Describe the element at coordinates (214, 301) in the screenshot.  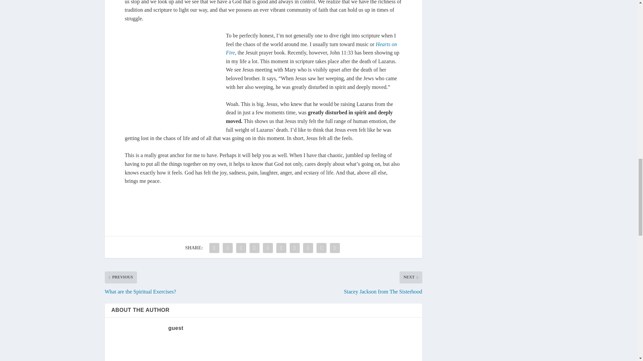
I see `Share "Some Assembly Required" via Facebook` at that location.